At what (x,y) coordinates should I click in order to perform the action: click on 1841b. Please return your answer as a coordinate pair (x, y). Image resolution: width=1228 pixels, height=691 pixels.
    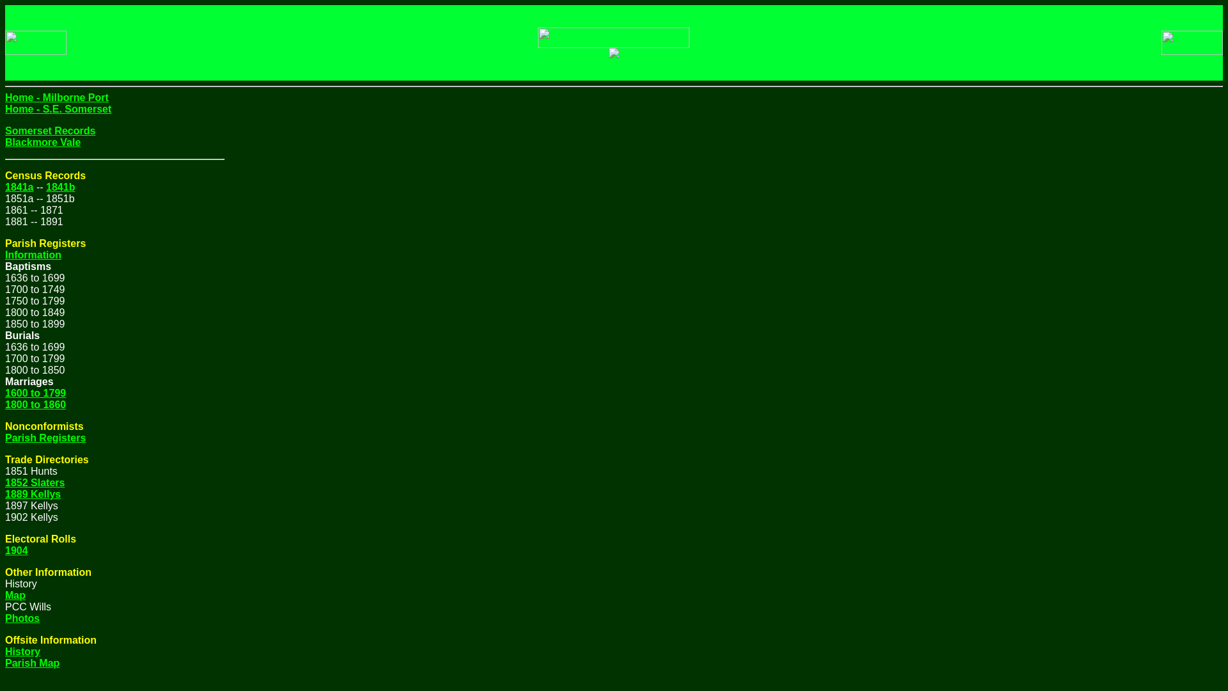
    Looking at the image, I should click on (60, 187).